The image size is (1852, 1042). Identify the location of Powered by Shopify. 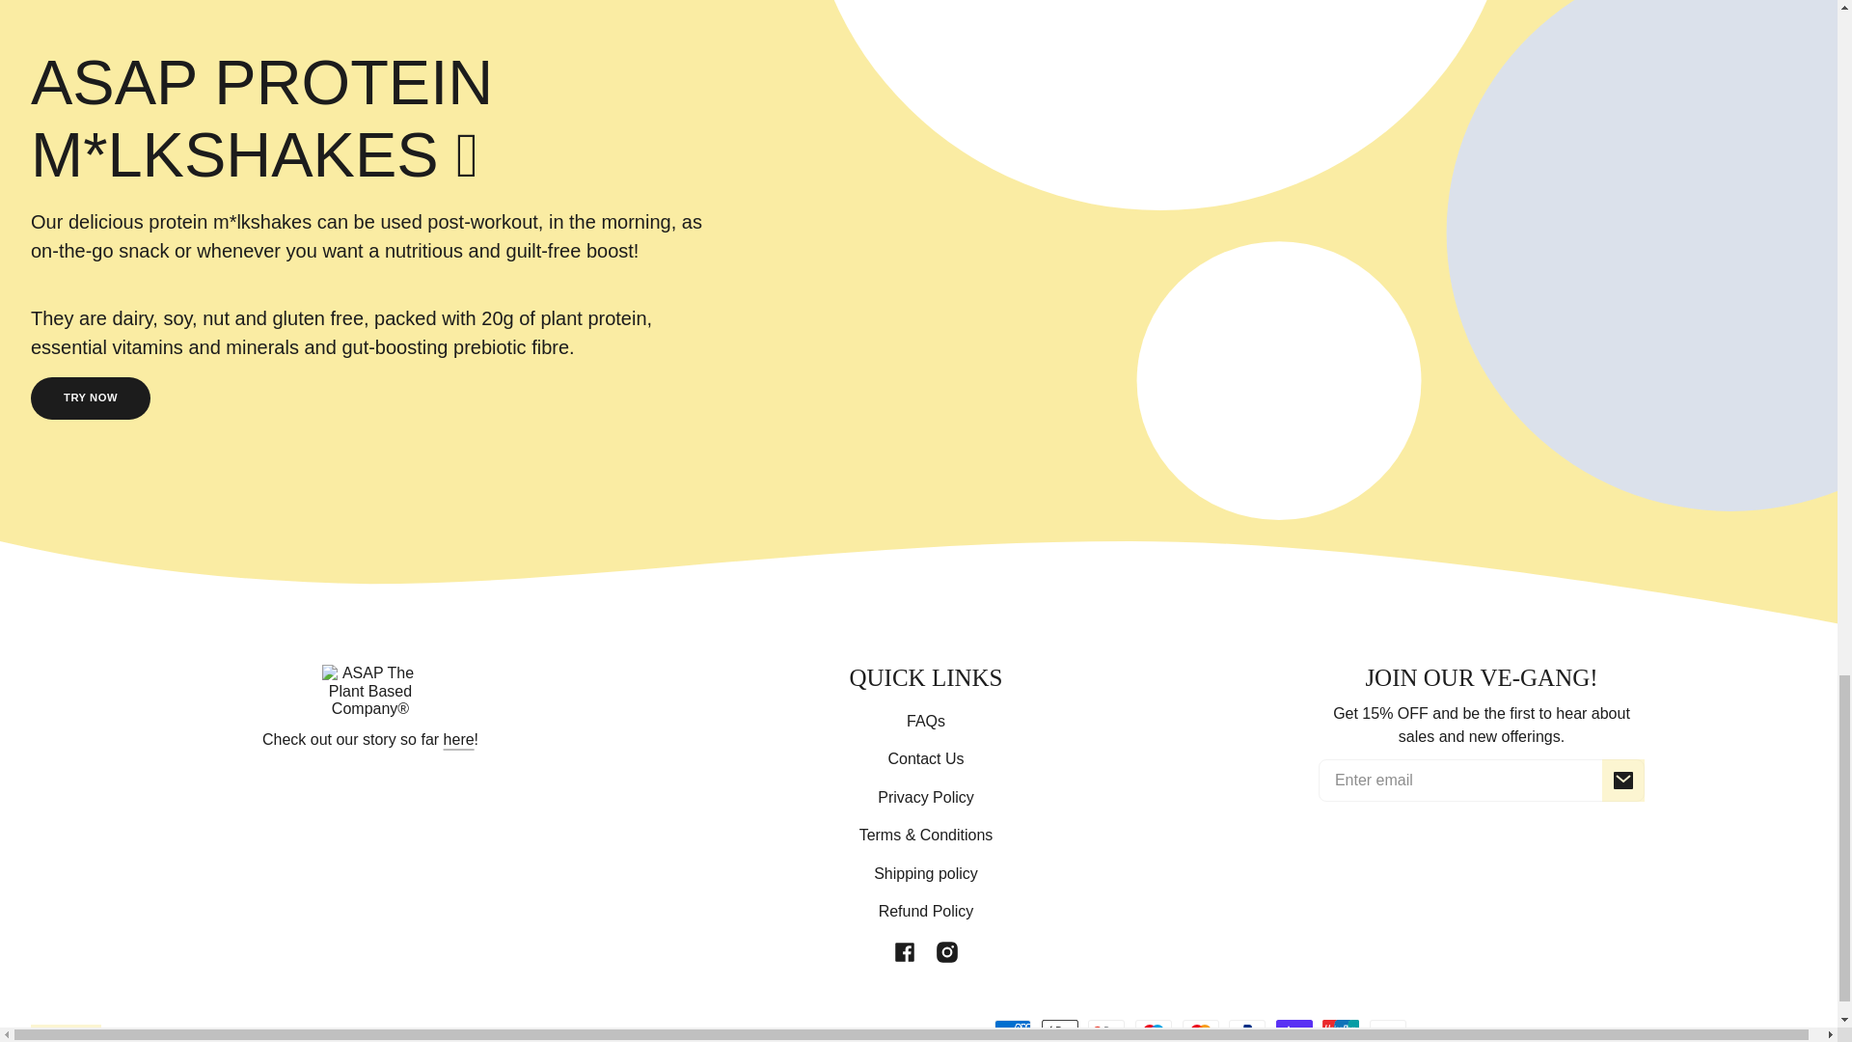
(1759, 1032).